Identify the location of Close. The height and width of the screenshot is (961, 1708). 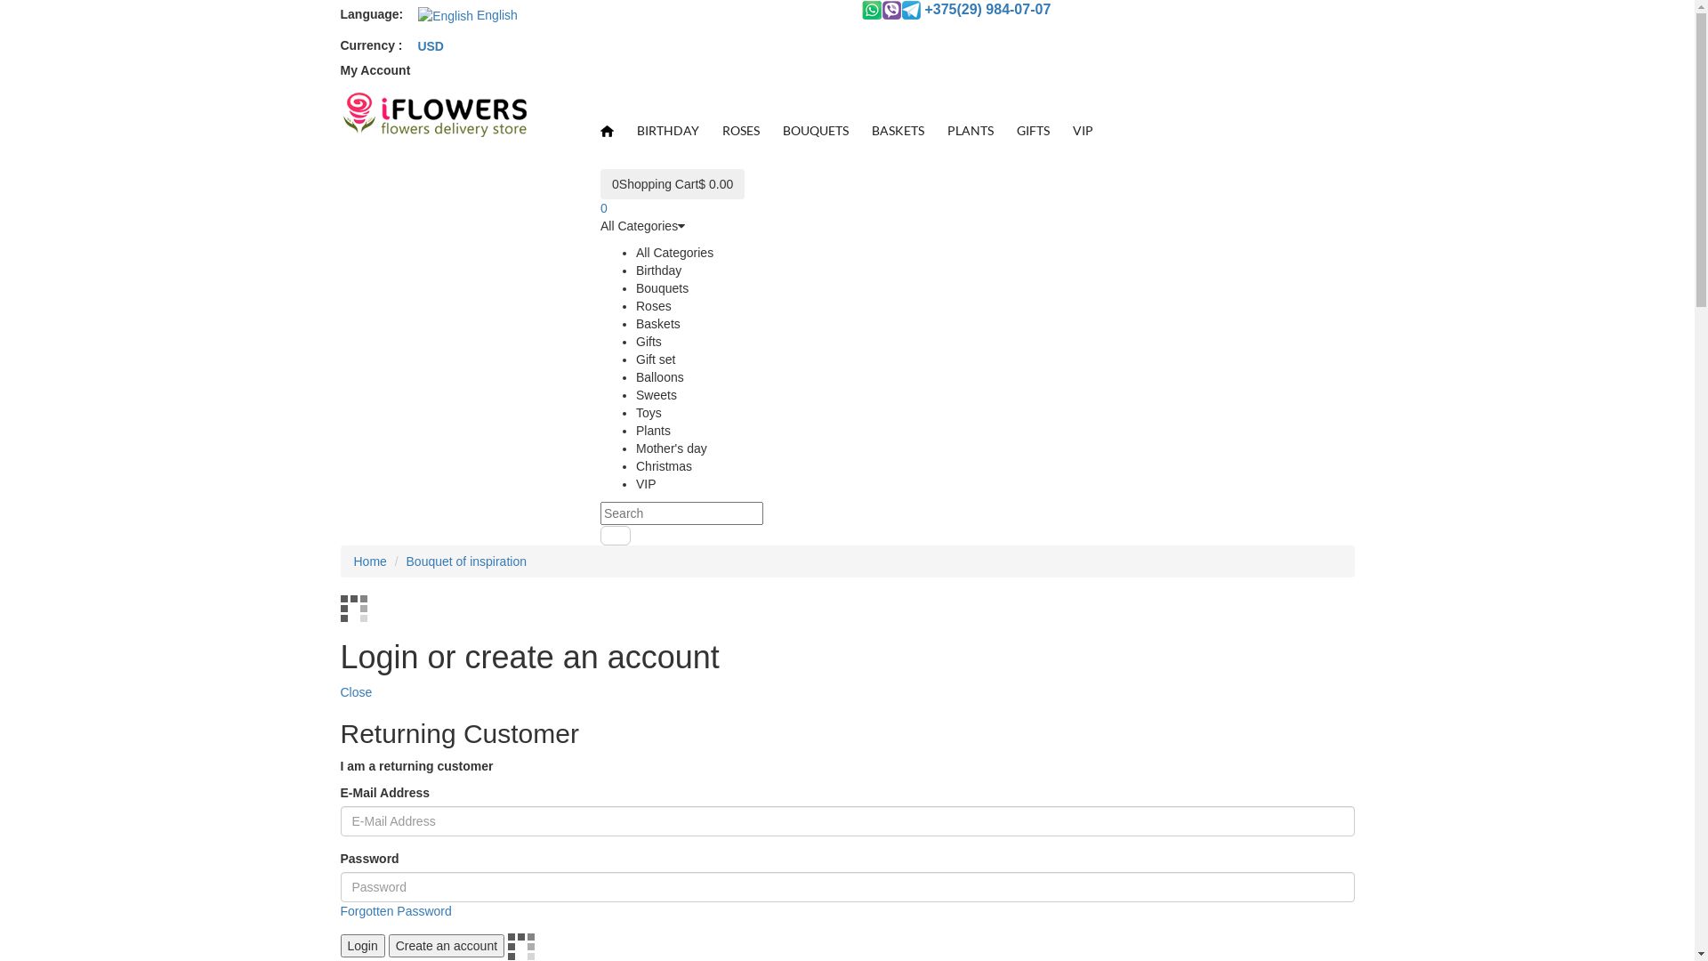
(356, 692).